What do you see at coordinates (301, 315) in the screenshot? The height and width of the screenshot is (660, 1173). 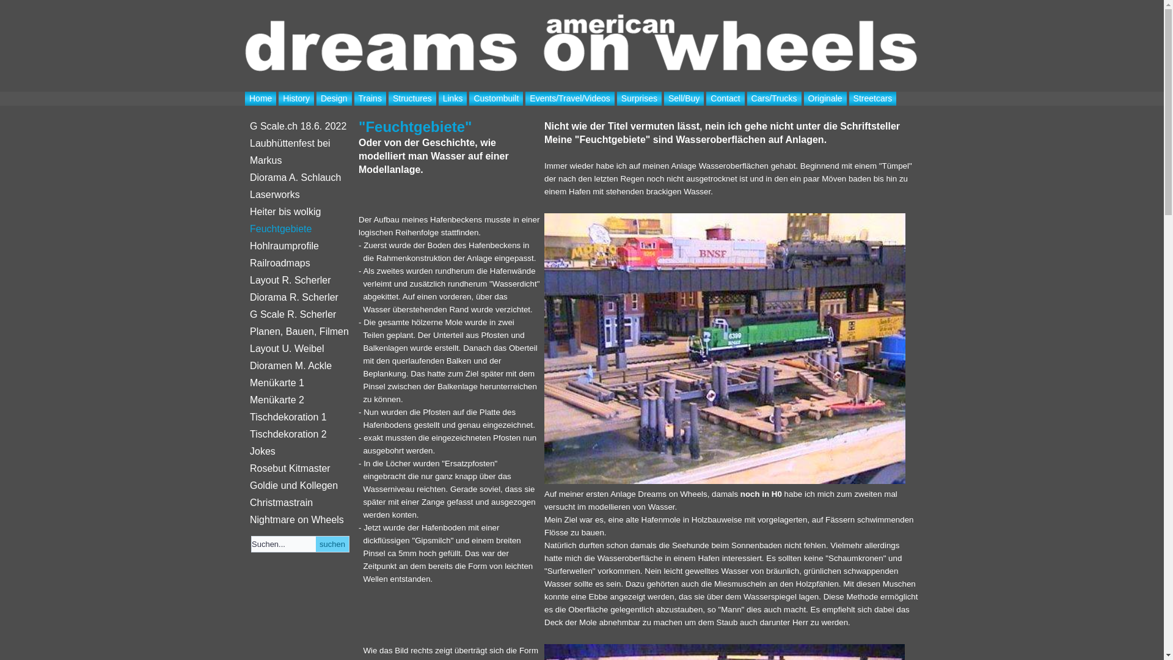 I see `G Scale R. Scherler` at bounding box center [301, 315].